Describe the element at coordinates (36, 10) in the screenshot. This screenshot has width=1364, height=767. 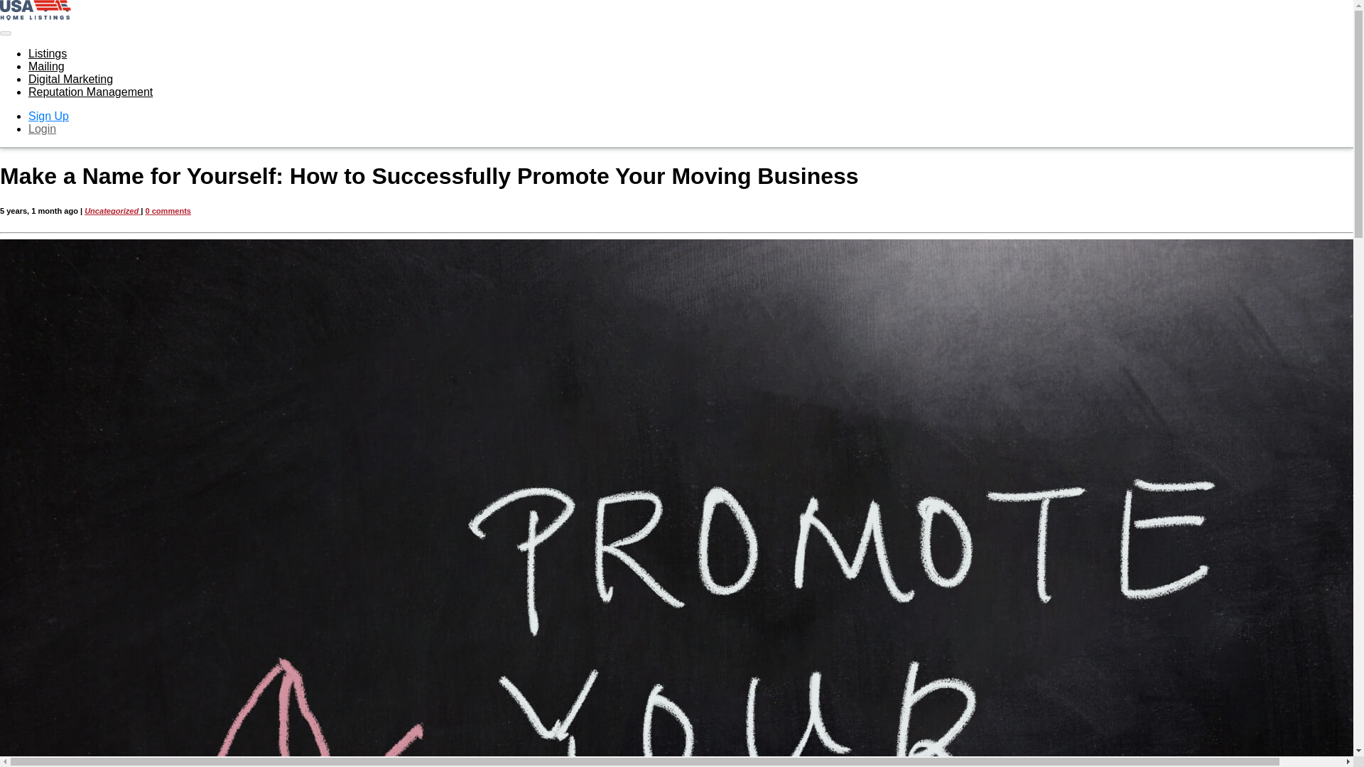
I see `USA Home Listings` at that location.